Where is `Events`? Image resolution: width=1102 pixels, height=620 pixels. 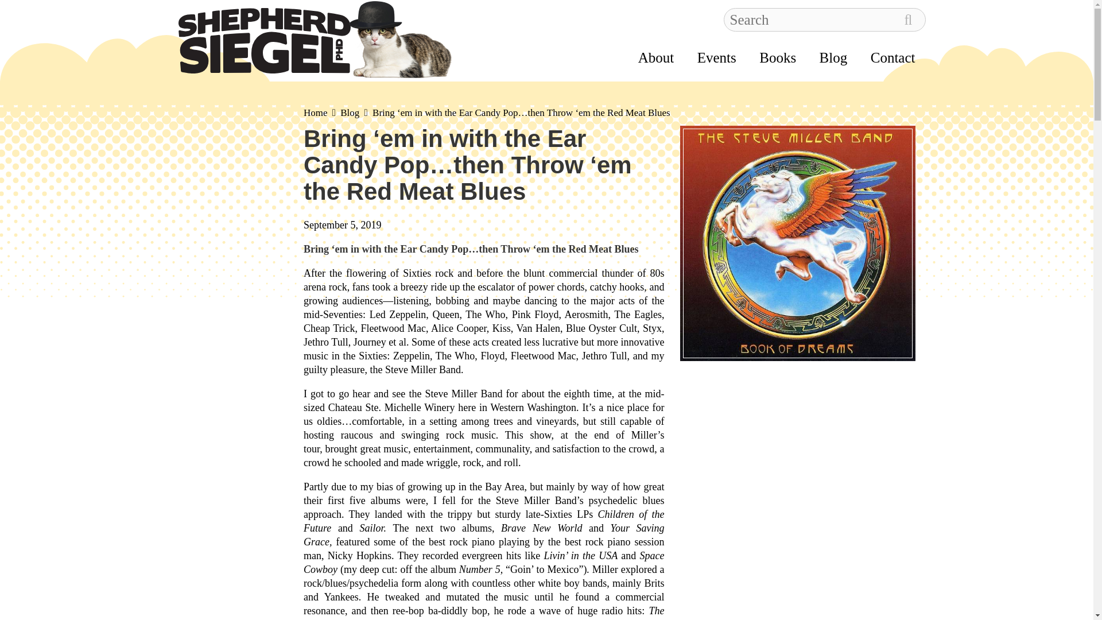 Events is located at coordinates (716, 57).